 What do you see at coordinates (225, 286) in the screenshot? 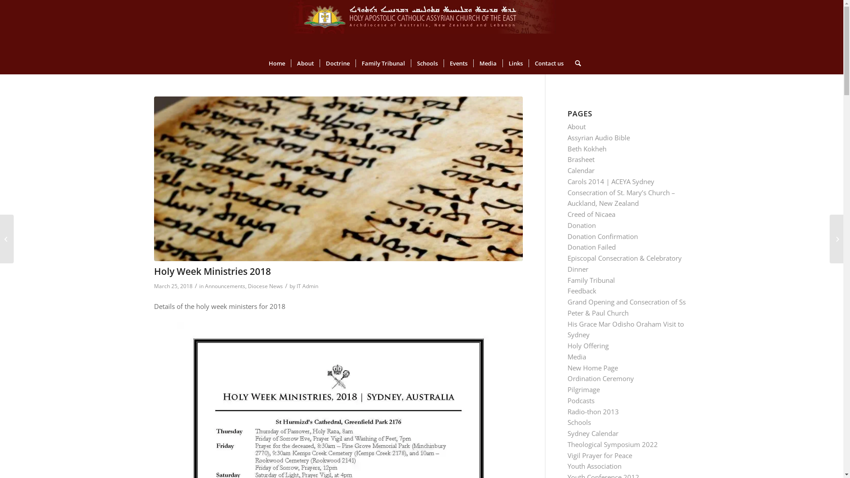
I see `Announcements` at bounding box center [225, 286].